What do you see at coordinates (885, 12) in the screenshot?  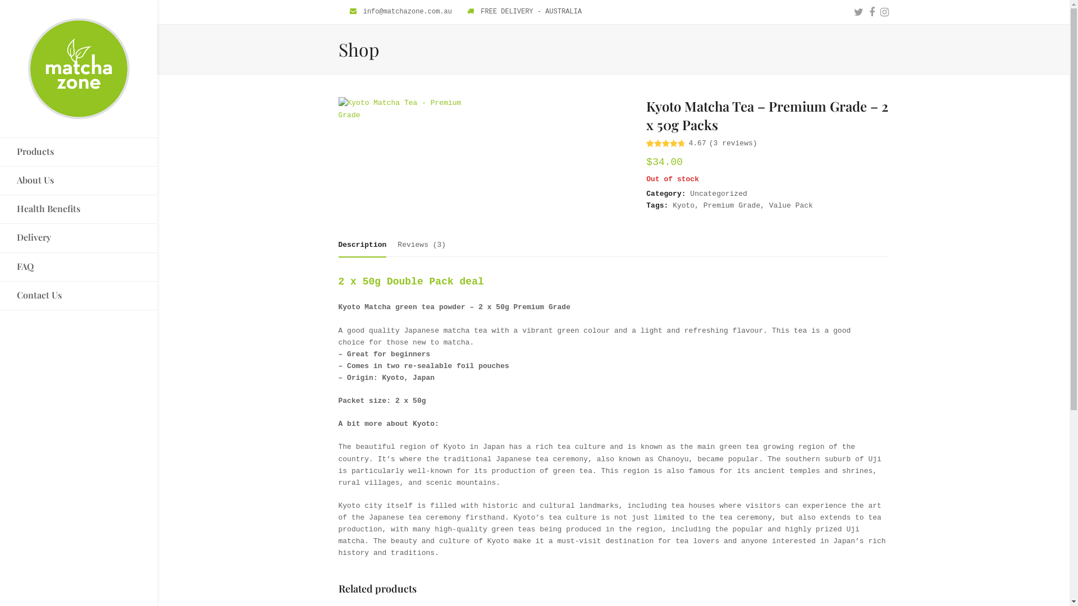 I see `Instagram` at bounding box center [885, 12].